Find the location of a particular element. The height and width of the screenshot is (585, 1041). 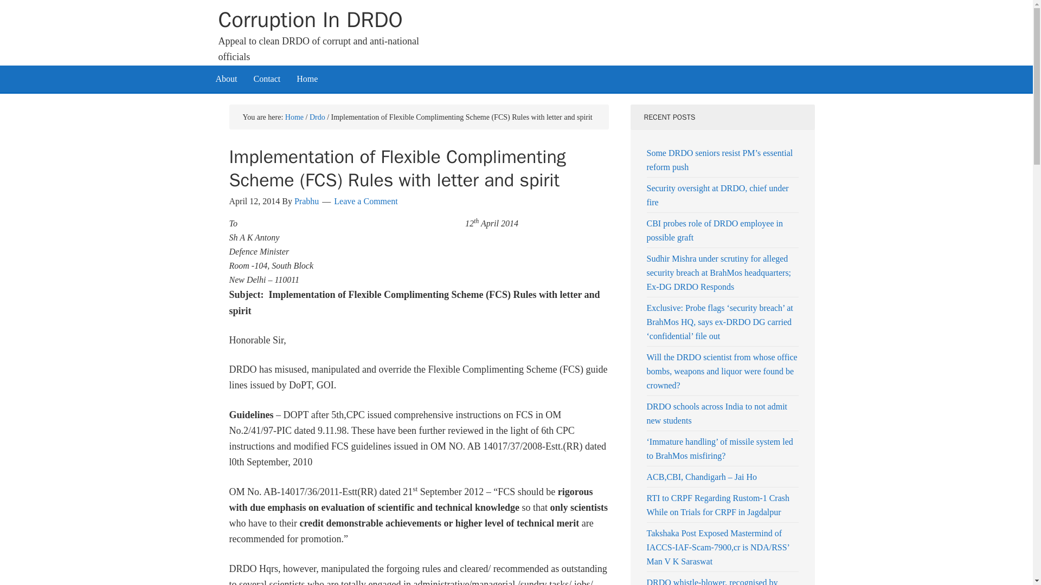

Security oversight at DRDO, chief under fire is located at coordinates (717, 195).